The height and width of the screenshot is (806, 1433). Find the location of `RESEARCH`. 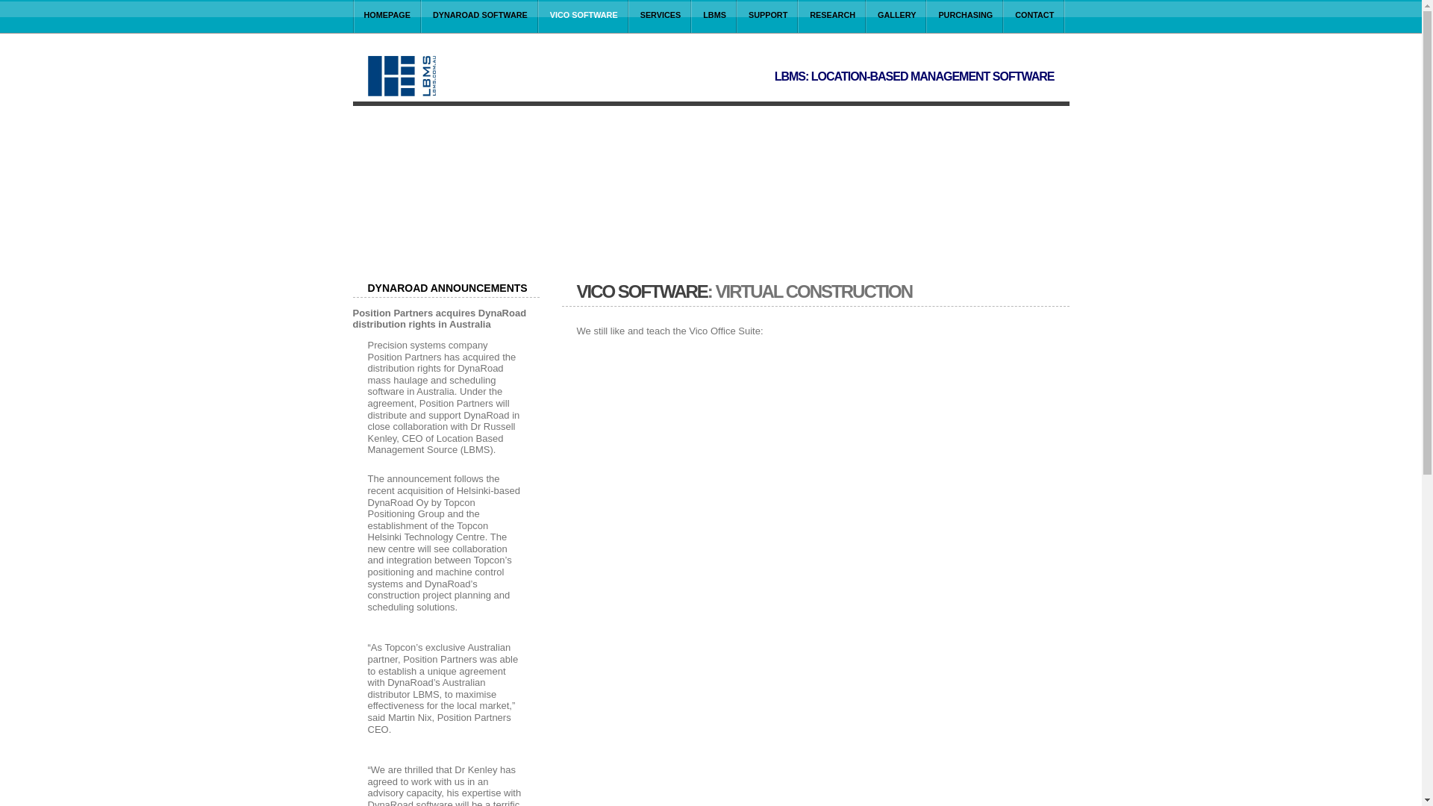

RESEARCH is located at coordinates (833, 15).